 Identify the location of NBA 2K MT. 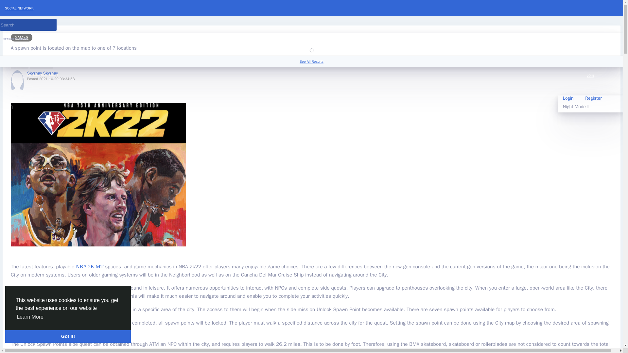
(90, 266).